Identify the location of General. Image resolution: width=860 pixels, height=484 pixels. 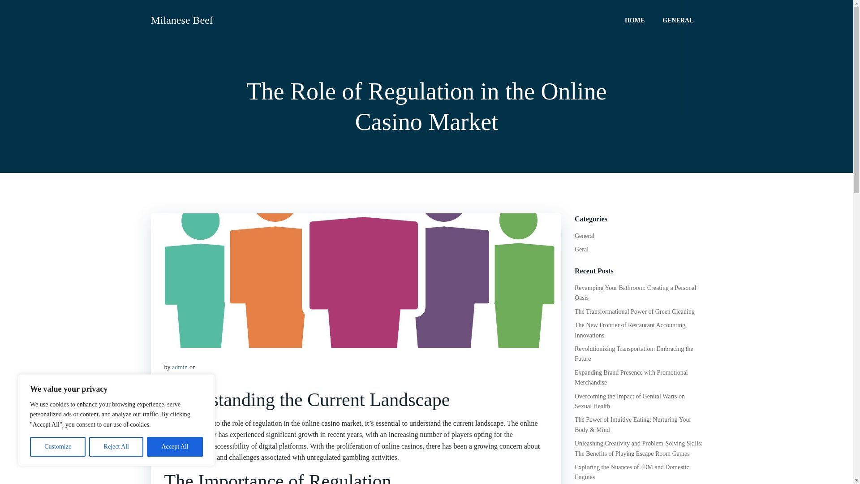
(584, 236).